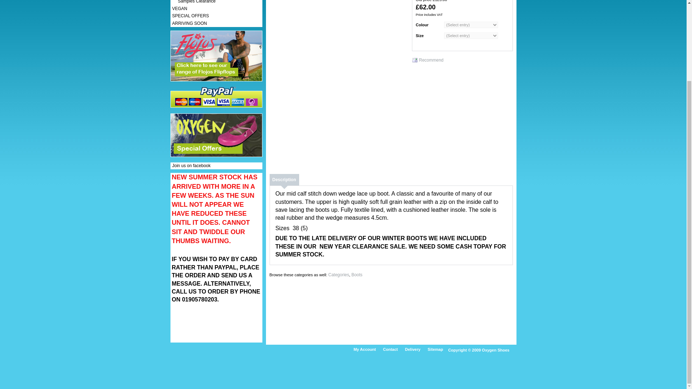 The width and height of the screenshot is (692, 389). Describe the element at coordinates (180, 9) in the screenshot. I see `VEGAN` at that location.